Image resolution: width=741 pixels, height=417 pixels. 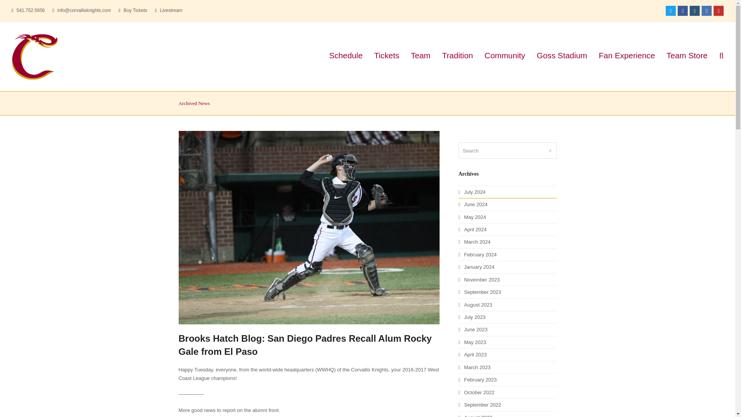 What do you see at coordinates (671, 11) in the screenshot?
I see `Twitter` at bounding box center [671, 11].